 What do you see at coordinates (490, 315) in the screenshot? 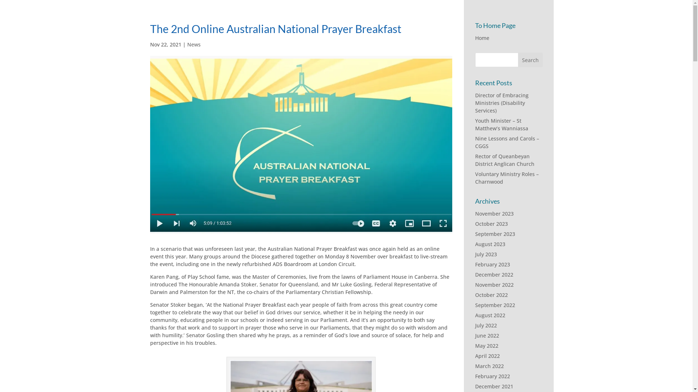
I see `August 2022` at bounding box center [490, 315].